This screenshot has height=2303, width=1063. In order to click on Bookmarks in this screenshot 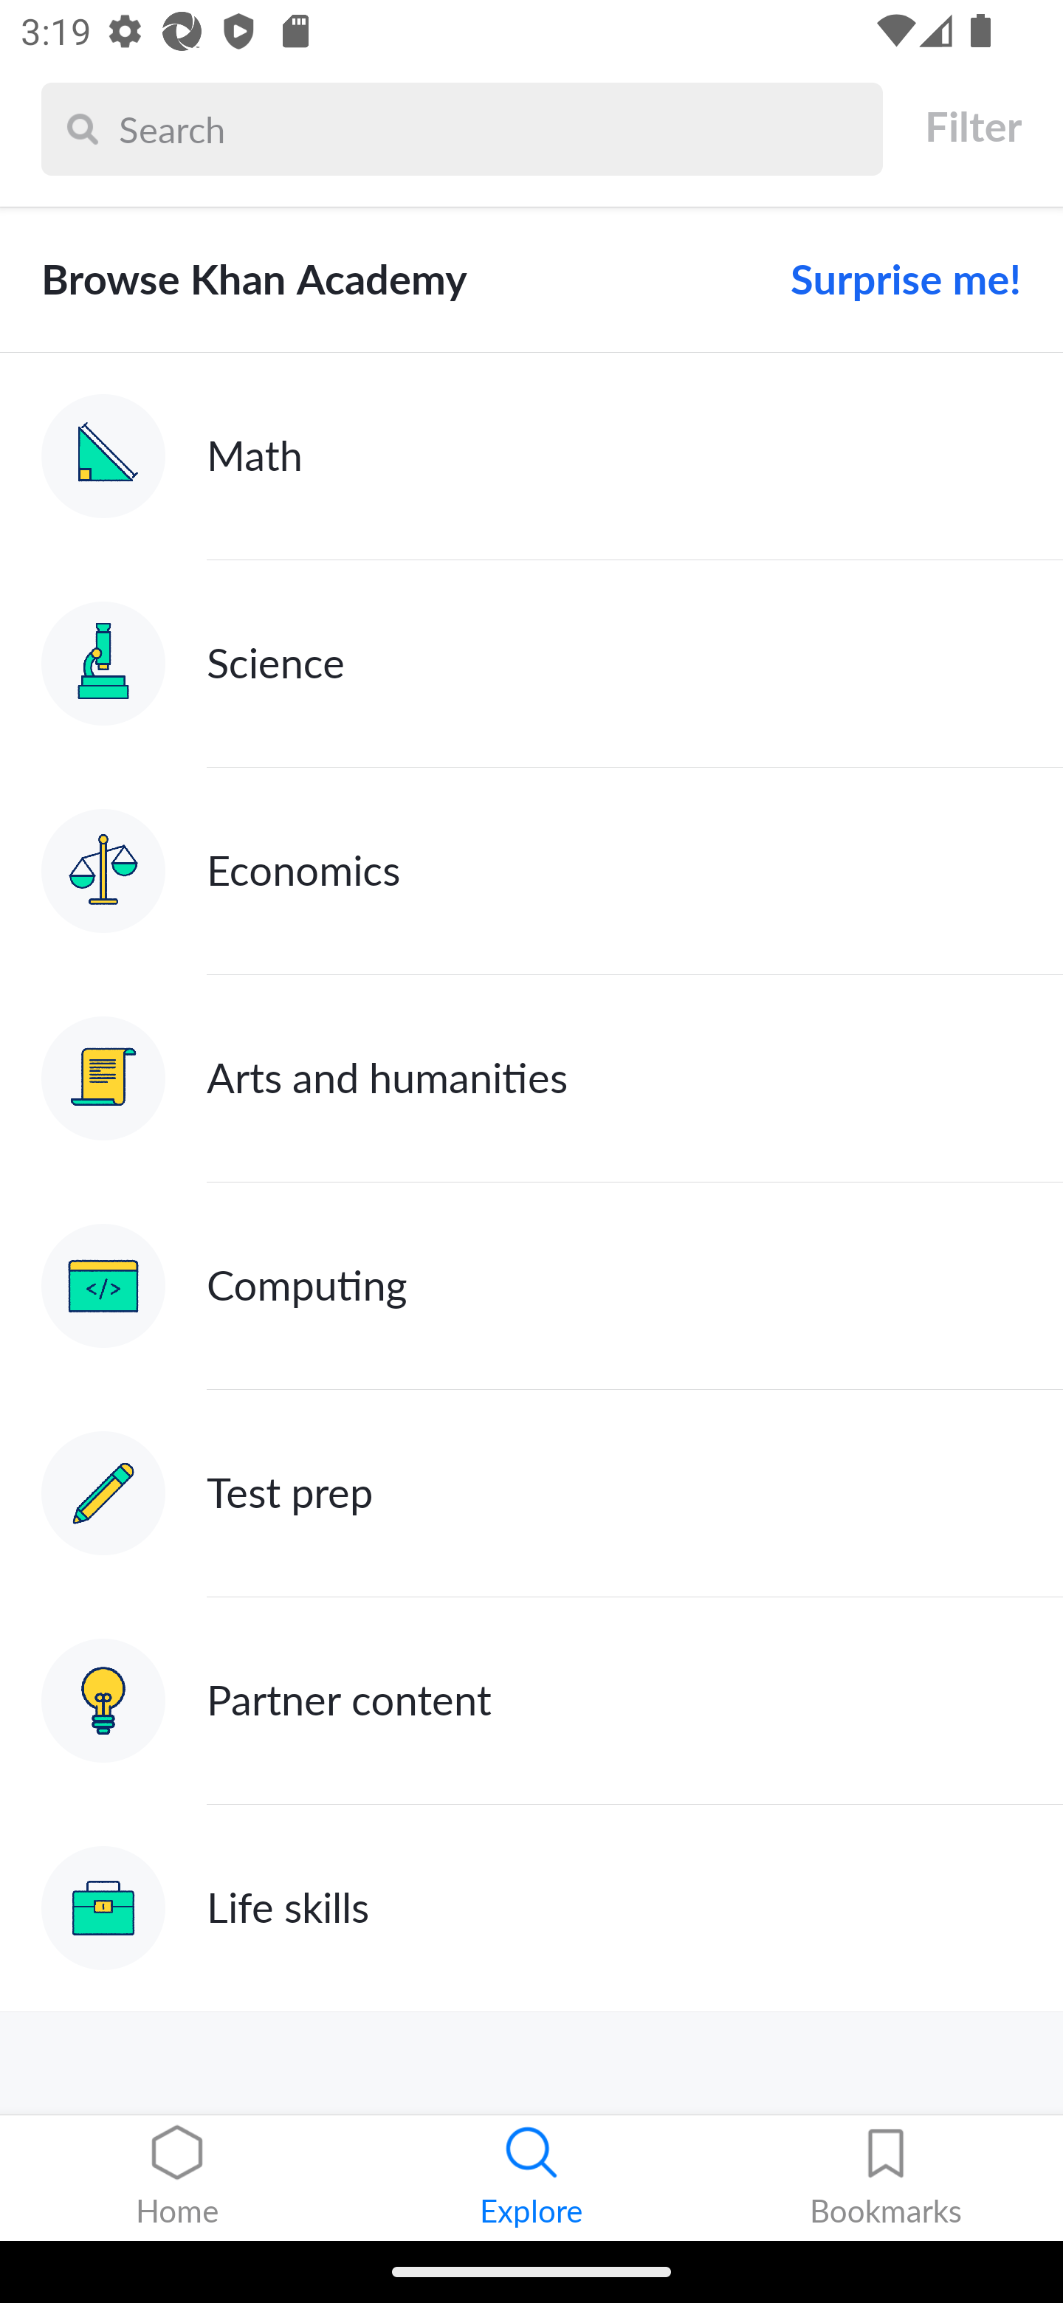, I will do `click(886, 2178)`.